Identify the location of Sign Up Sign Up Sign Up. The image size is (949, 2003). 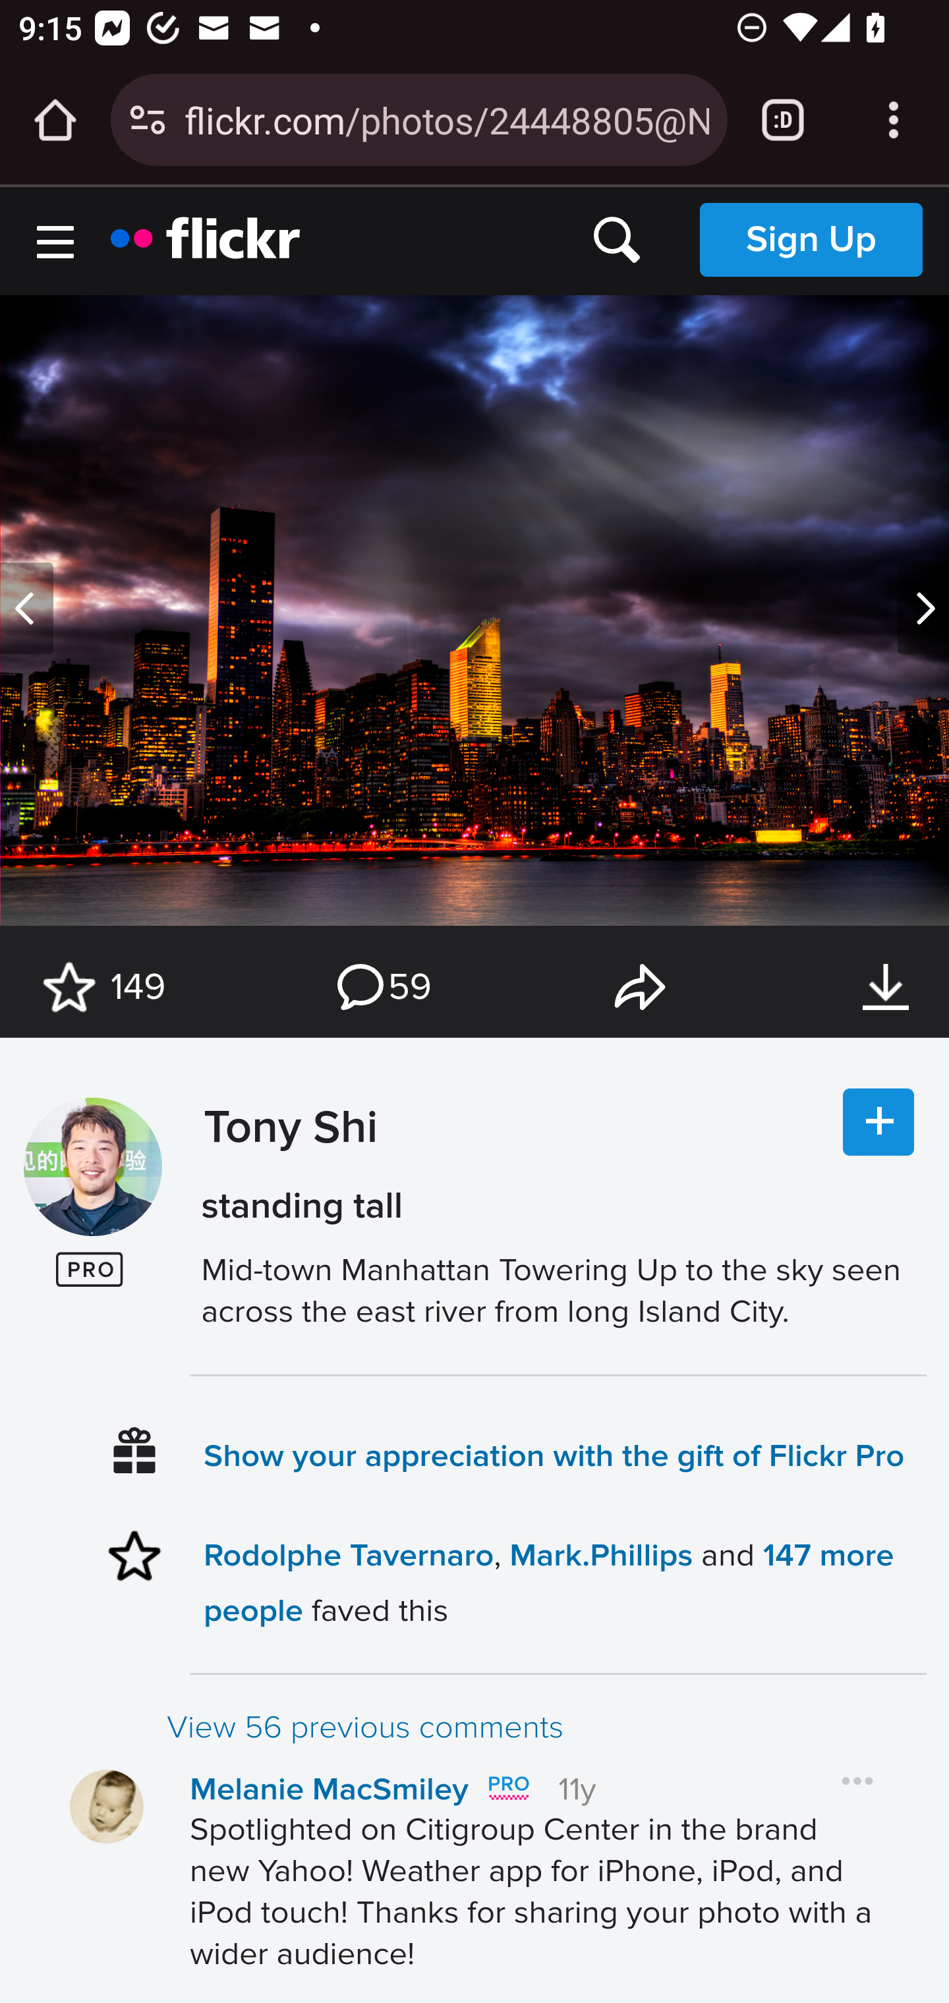
(811, 239).